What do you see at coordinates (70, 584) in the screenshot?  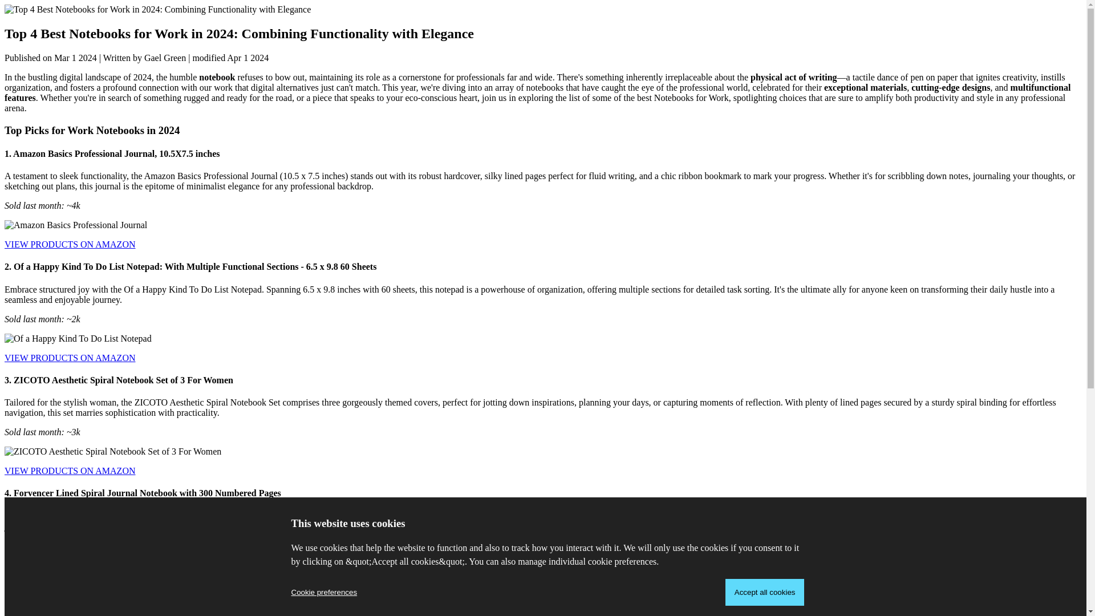 I see `VIEW PRODUCTS ON AMAZON` at bounding box center [70, 584].